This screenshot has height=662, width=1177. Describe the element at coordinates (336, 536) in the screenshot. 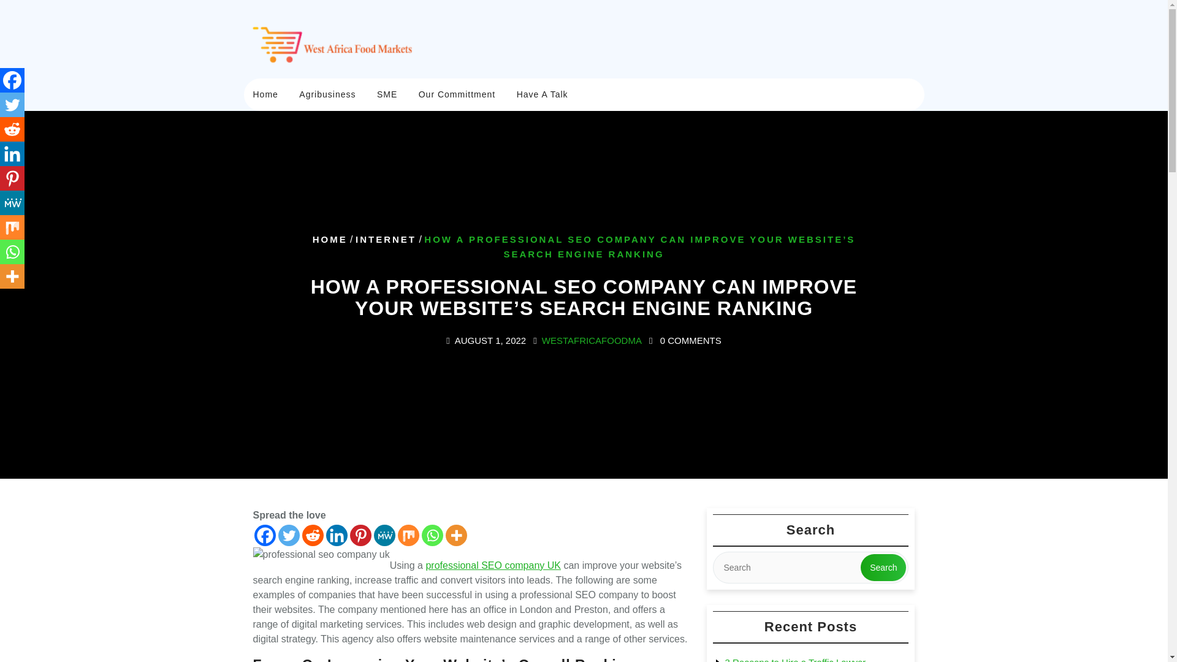

I see `Linkedin` at that location.